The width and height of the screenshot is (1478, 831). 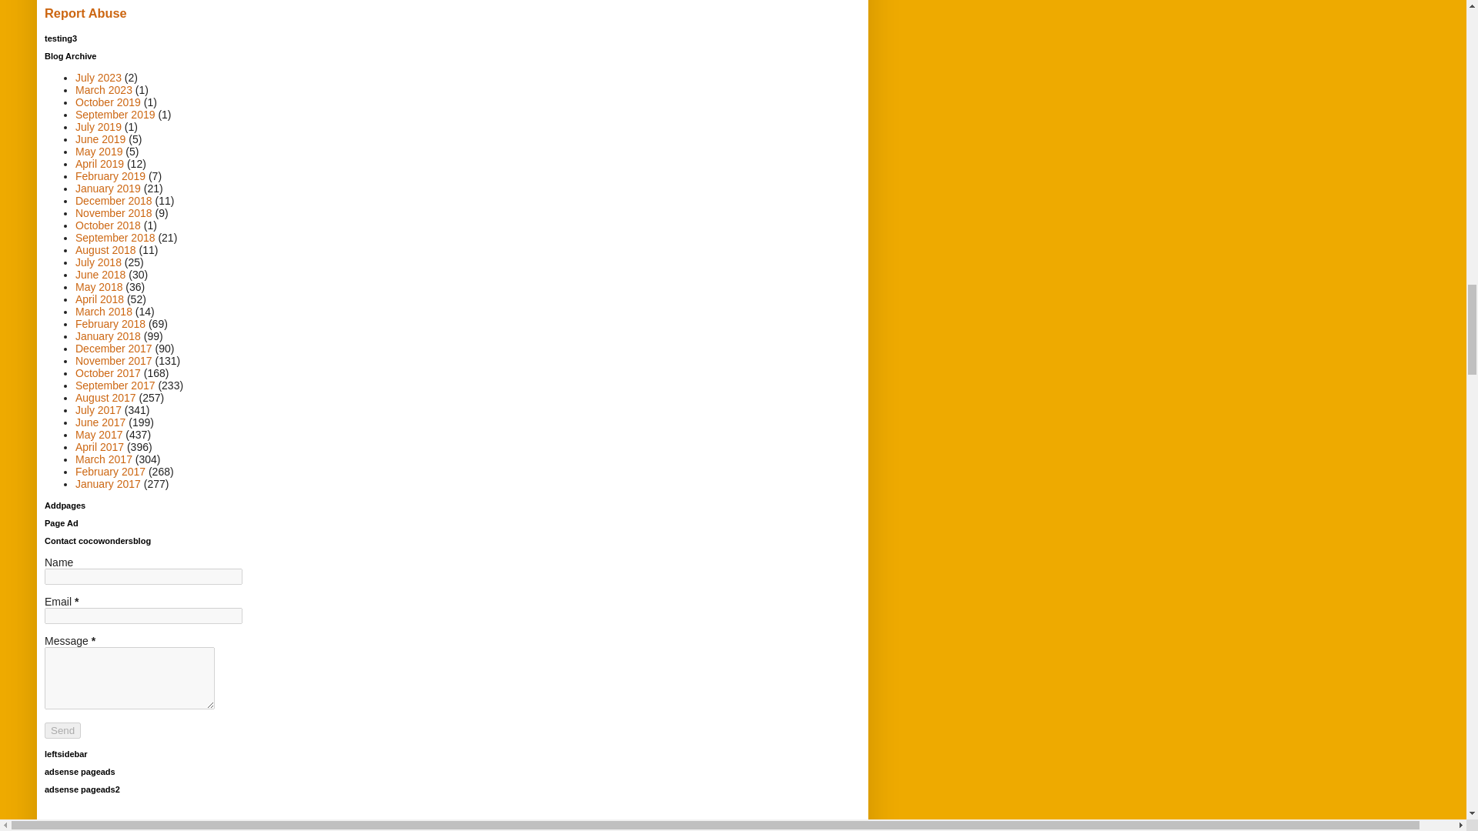 I want to click on March 2023, so click(x=103, y=90).